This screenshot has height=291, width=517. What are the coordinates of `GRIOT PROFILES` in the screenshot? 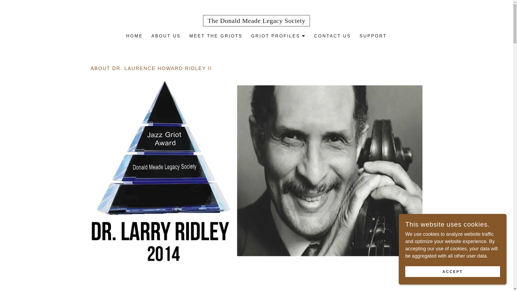 It's located at (278, 36).